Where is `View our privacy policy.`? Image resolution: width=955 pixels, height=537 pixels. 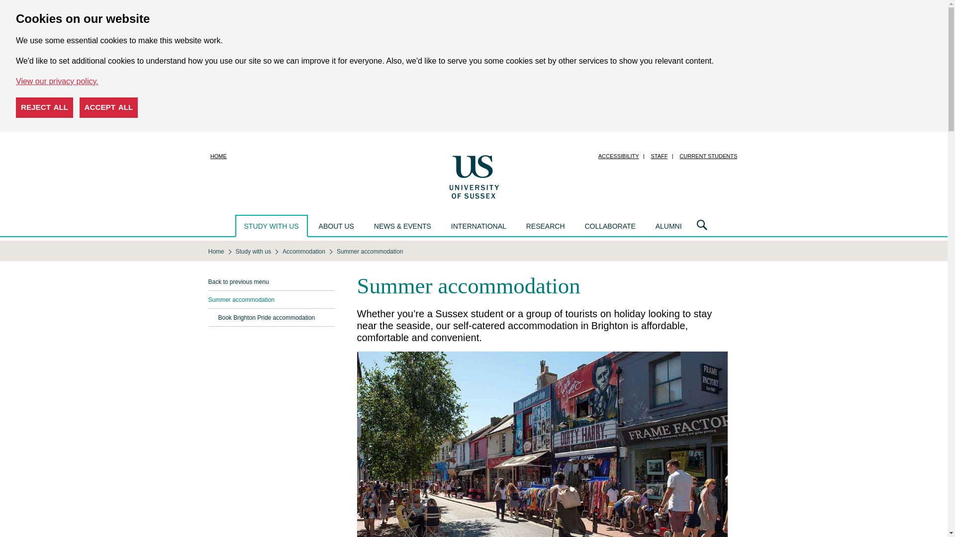
View our privacy policy. is located at coordinates (57, 81).